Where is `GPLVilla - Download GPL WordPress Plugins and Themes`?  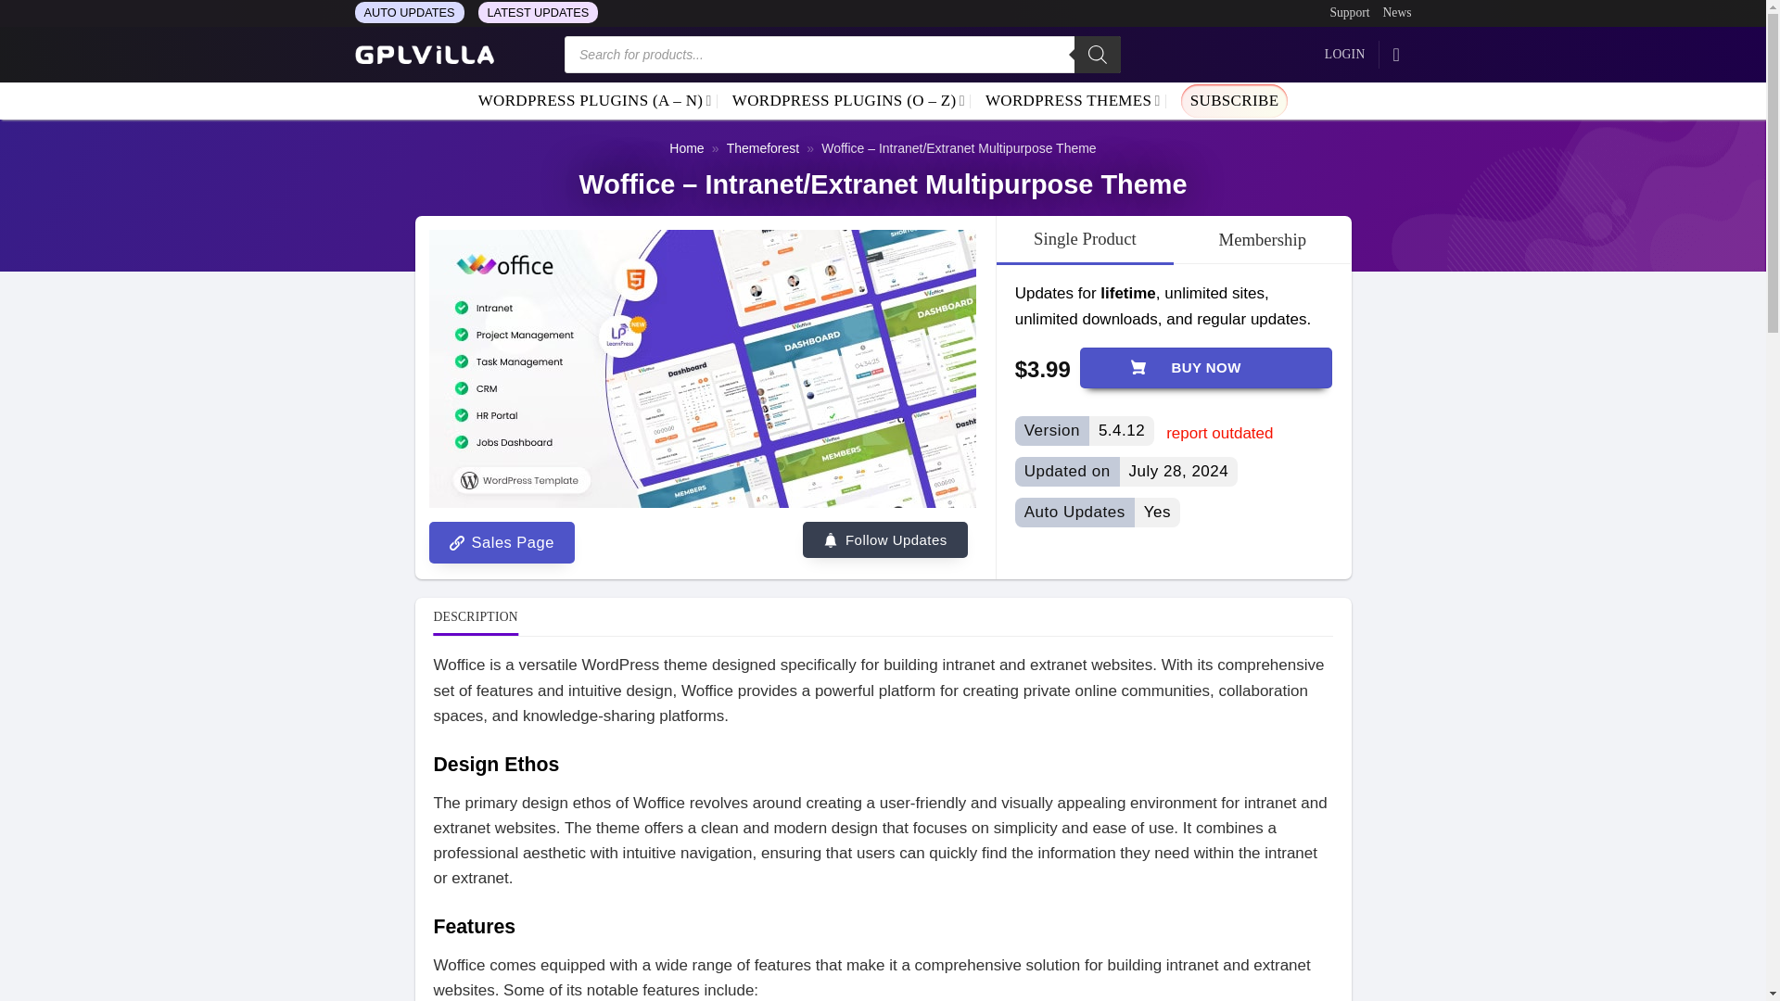 GPLVilla - Download GPL WordPress Plugins and Themes is located at coordinates (423, 55).